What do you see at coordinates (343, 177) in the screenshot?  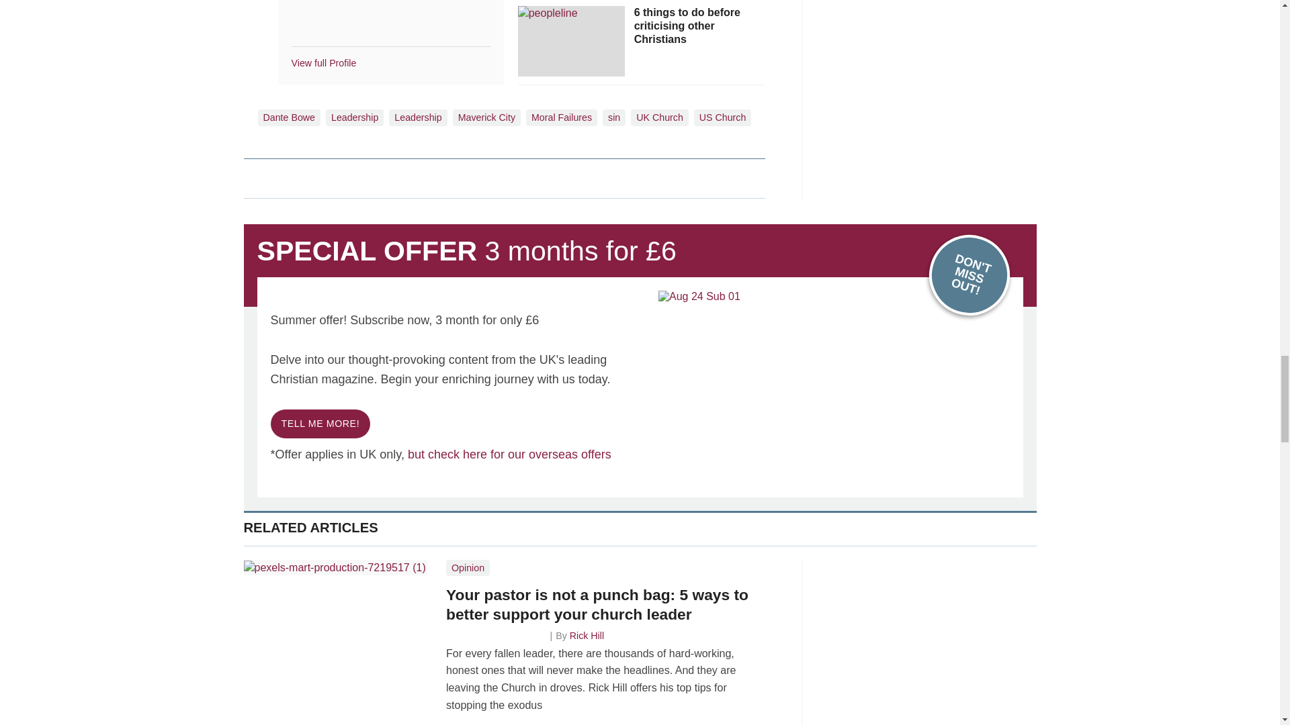 I see `Email this article` at bounding box center [343, 177].